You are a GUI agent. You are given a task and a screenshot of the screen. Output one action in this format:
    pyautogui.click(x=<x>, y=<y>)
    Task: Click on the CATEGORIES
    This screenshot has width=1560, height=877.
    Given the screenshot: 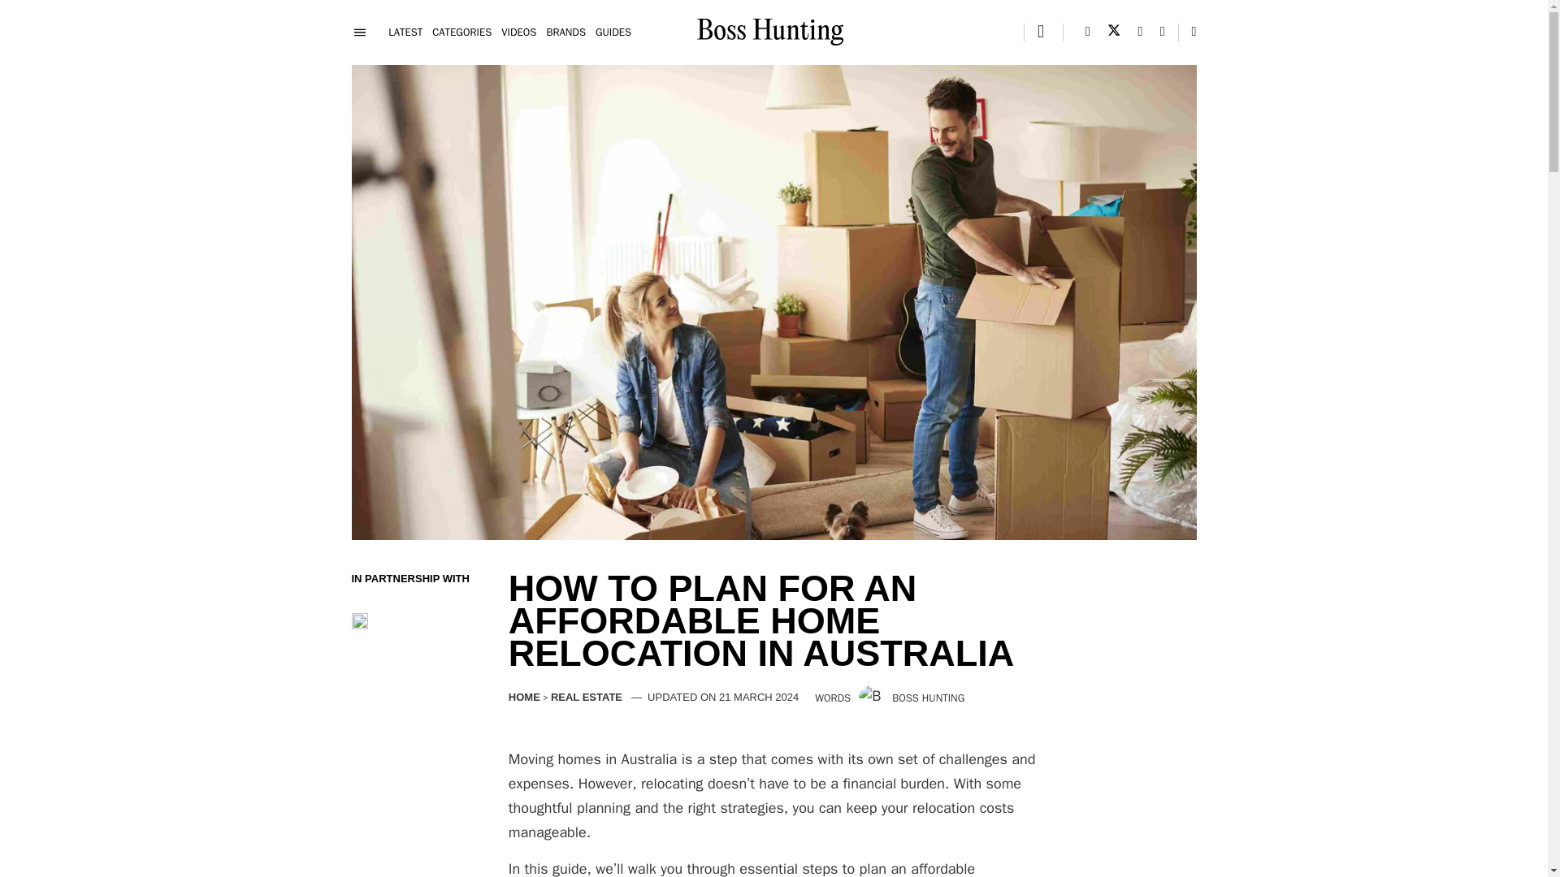 What is the action you would take?
    pyautogui.click(x=461, y=32)
    